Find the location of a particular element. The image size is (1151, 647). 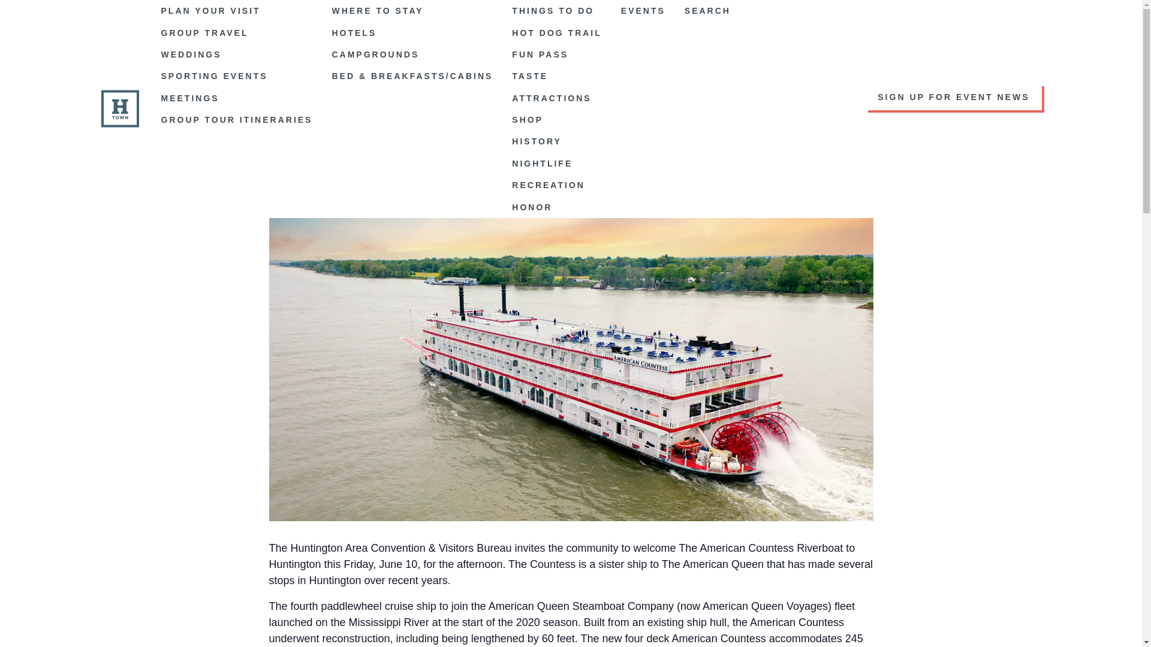

FUN PASS is located at coordinates (556, 55).